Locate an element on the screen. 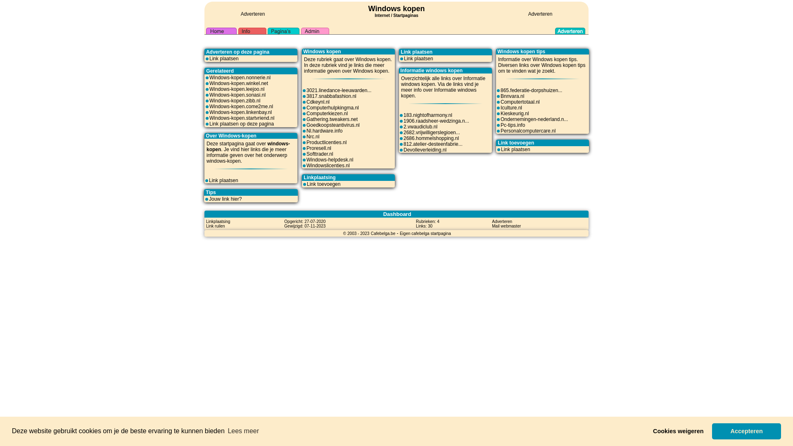  Computerkiezen.nl is located at coordinates (327, 114).